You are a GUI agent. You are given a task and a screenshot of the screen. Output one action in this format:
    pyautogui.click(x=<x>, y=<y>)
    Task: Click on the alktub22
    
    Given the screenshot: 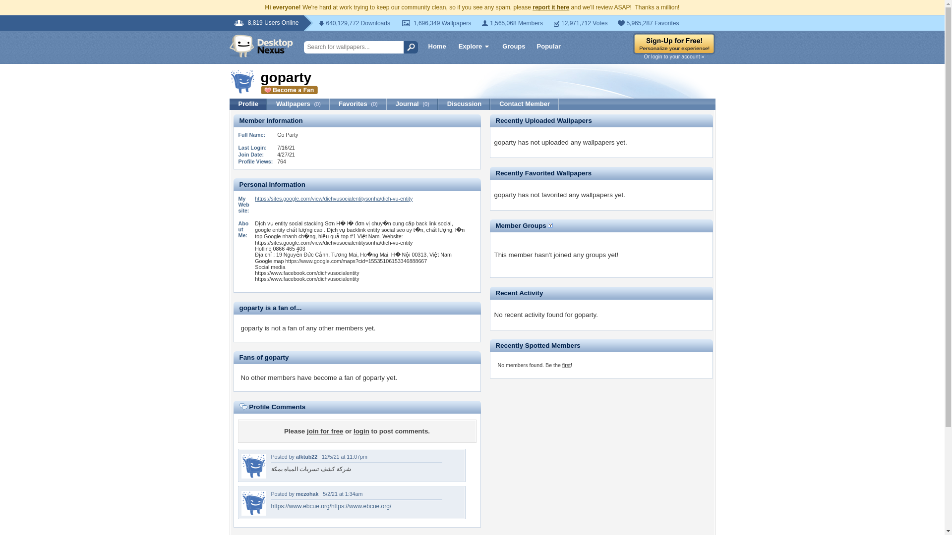 What is the action you would take?
    pyautogui.click(x=253, y=476)
    